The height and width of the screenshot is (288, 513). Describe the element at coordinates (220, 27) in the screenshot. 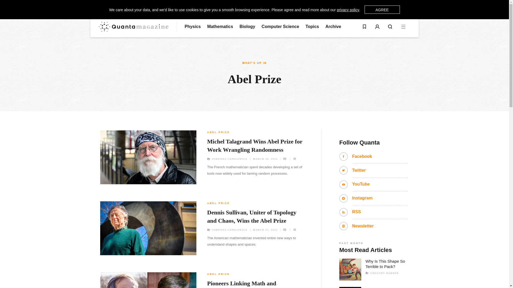

I see `Mathematics` at that location.